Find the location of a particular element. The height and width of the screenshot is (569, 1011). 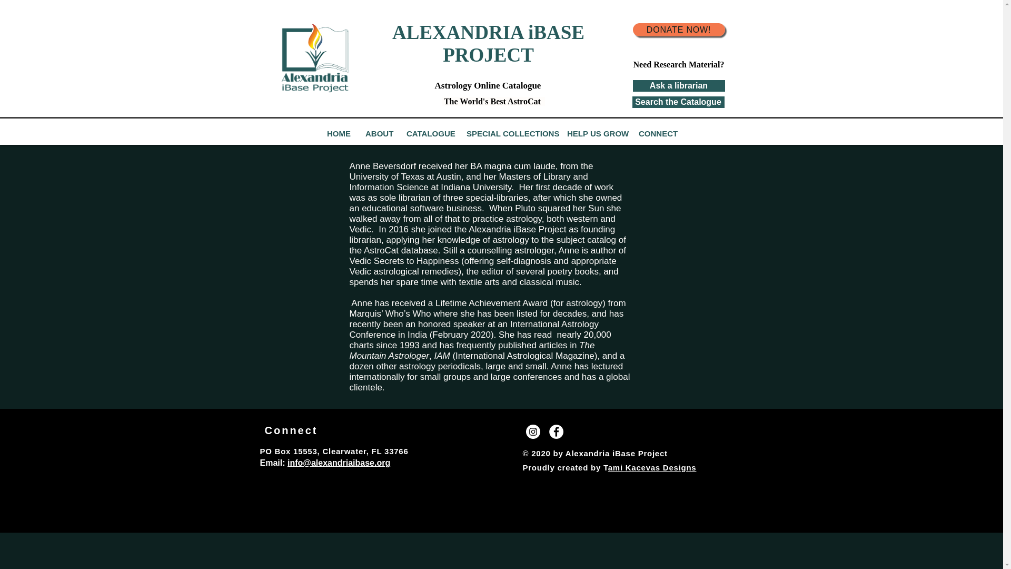

ami Kacevas Designs is located at coordinates (652, 468).